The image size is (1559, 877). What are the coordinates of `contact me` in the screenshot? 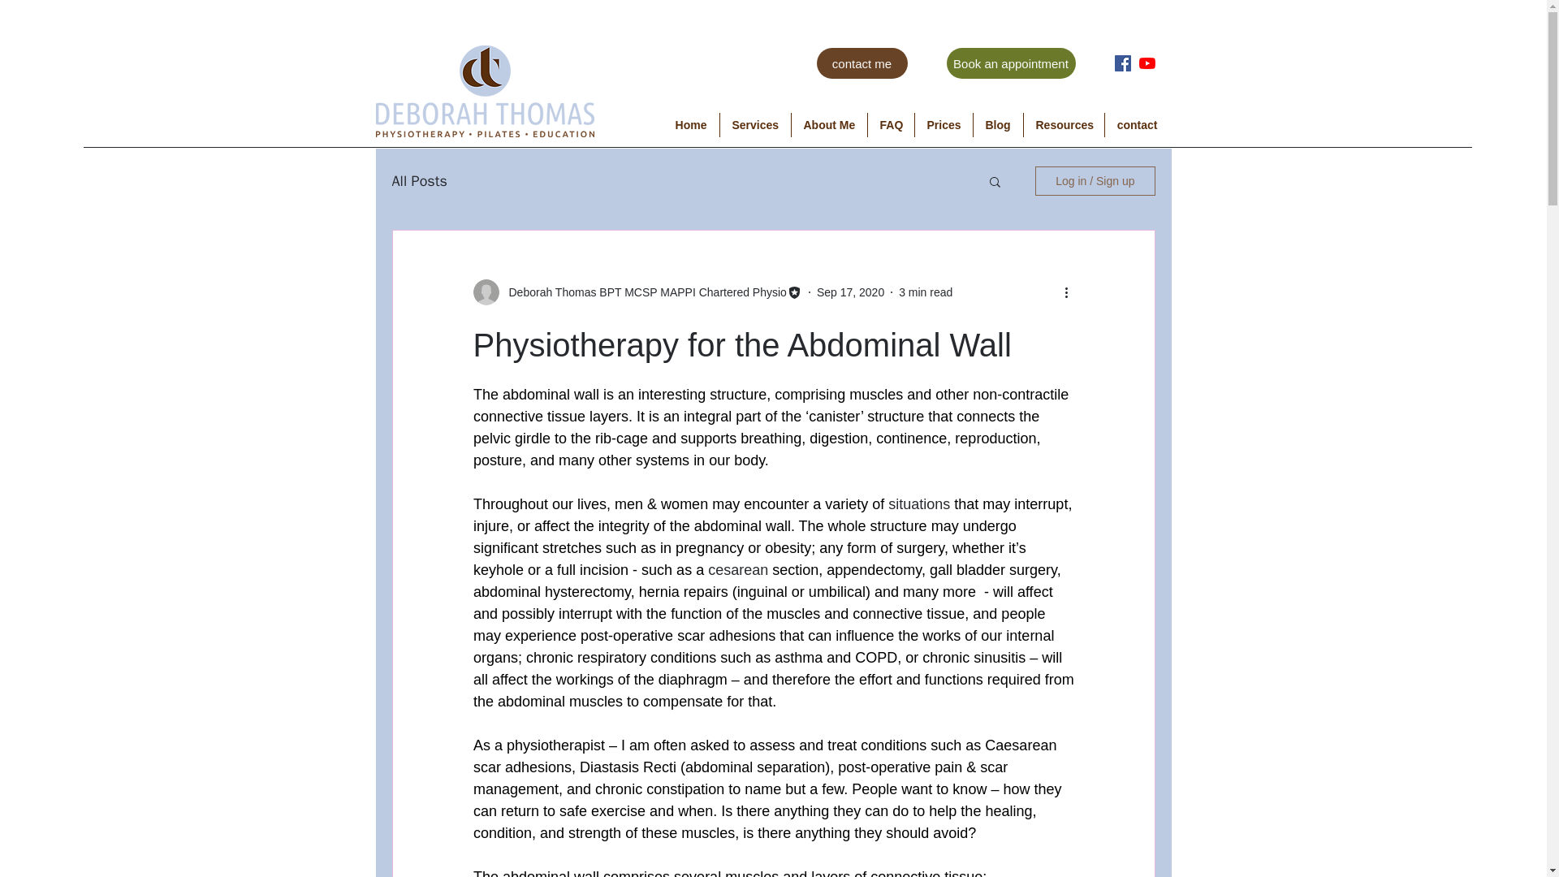 It's located at (862, 63).